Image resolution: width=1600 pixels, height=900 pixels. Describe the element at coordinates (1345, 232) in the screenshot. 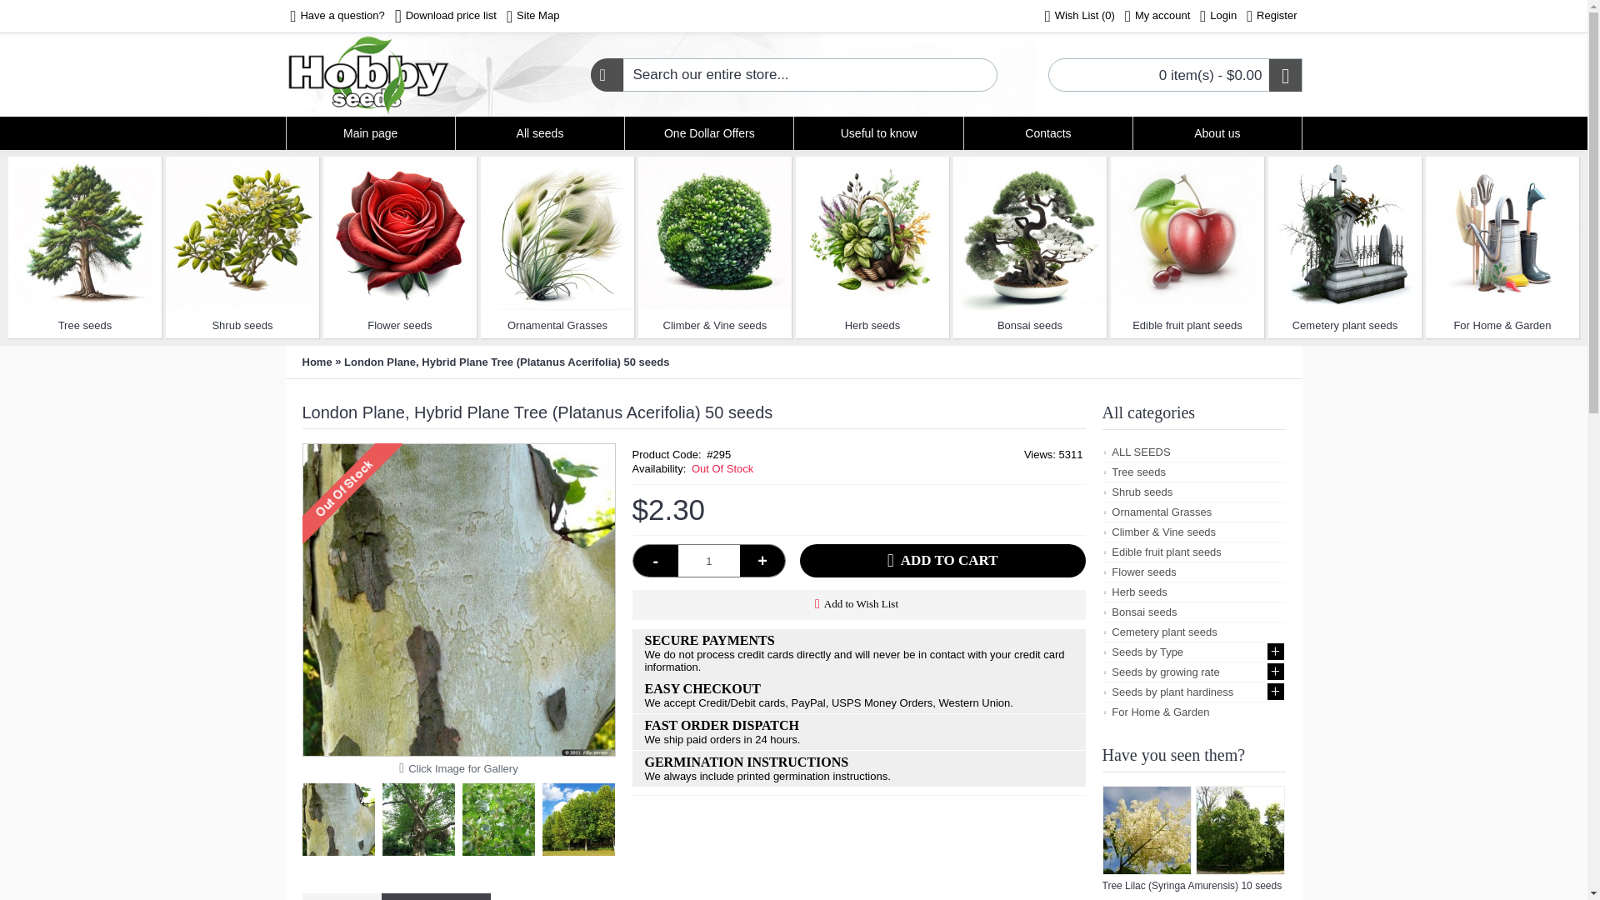

I see `Cemetery plant seeds` at that location.